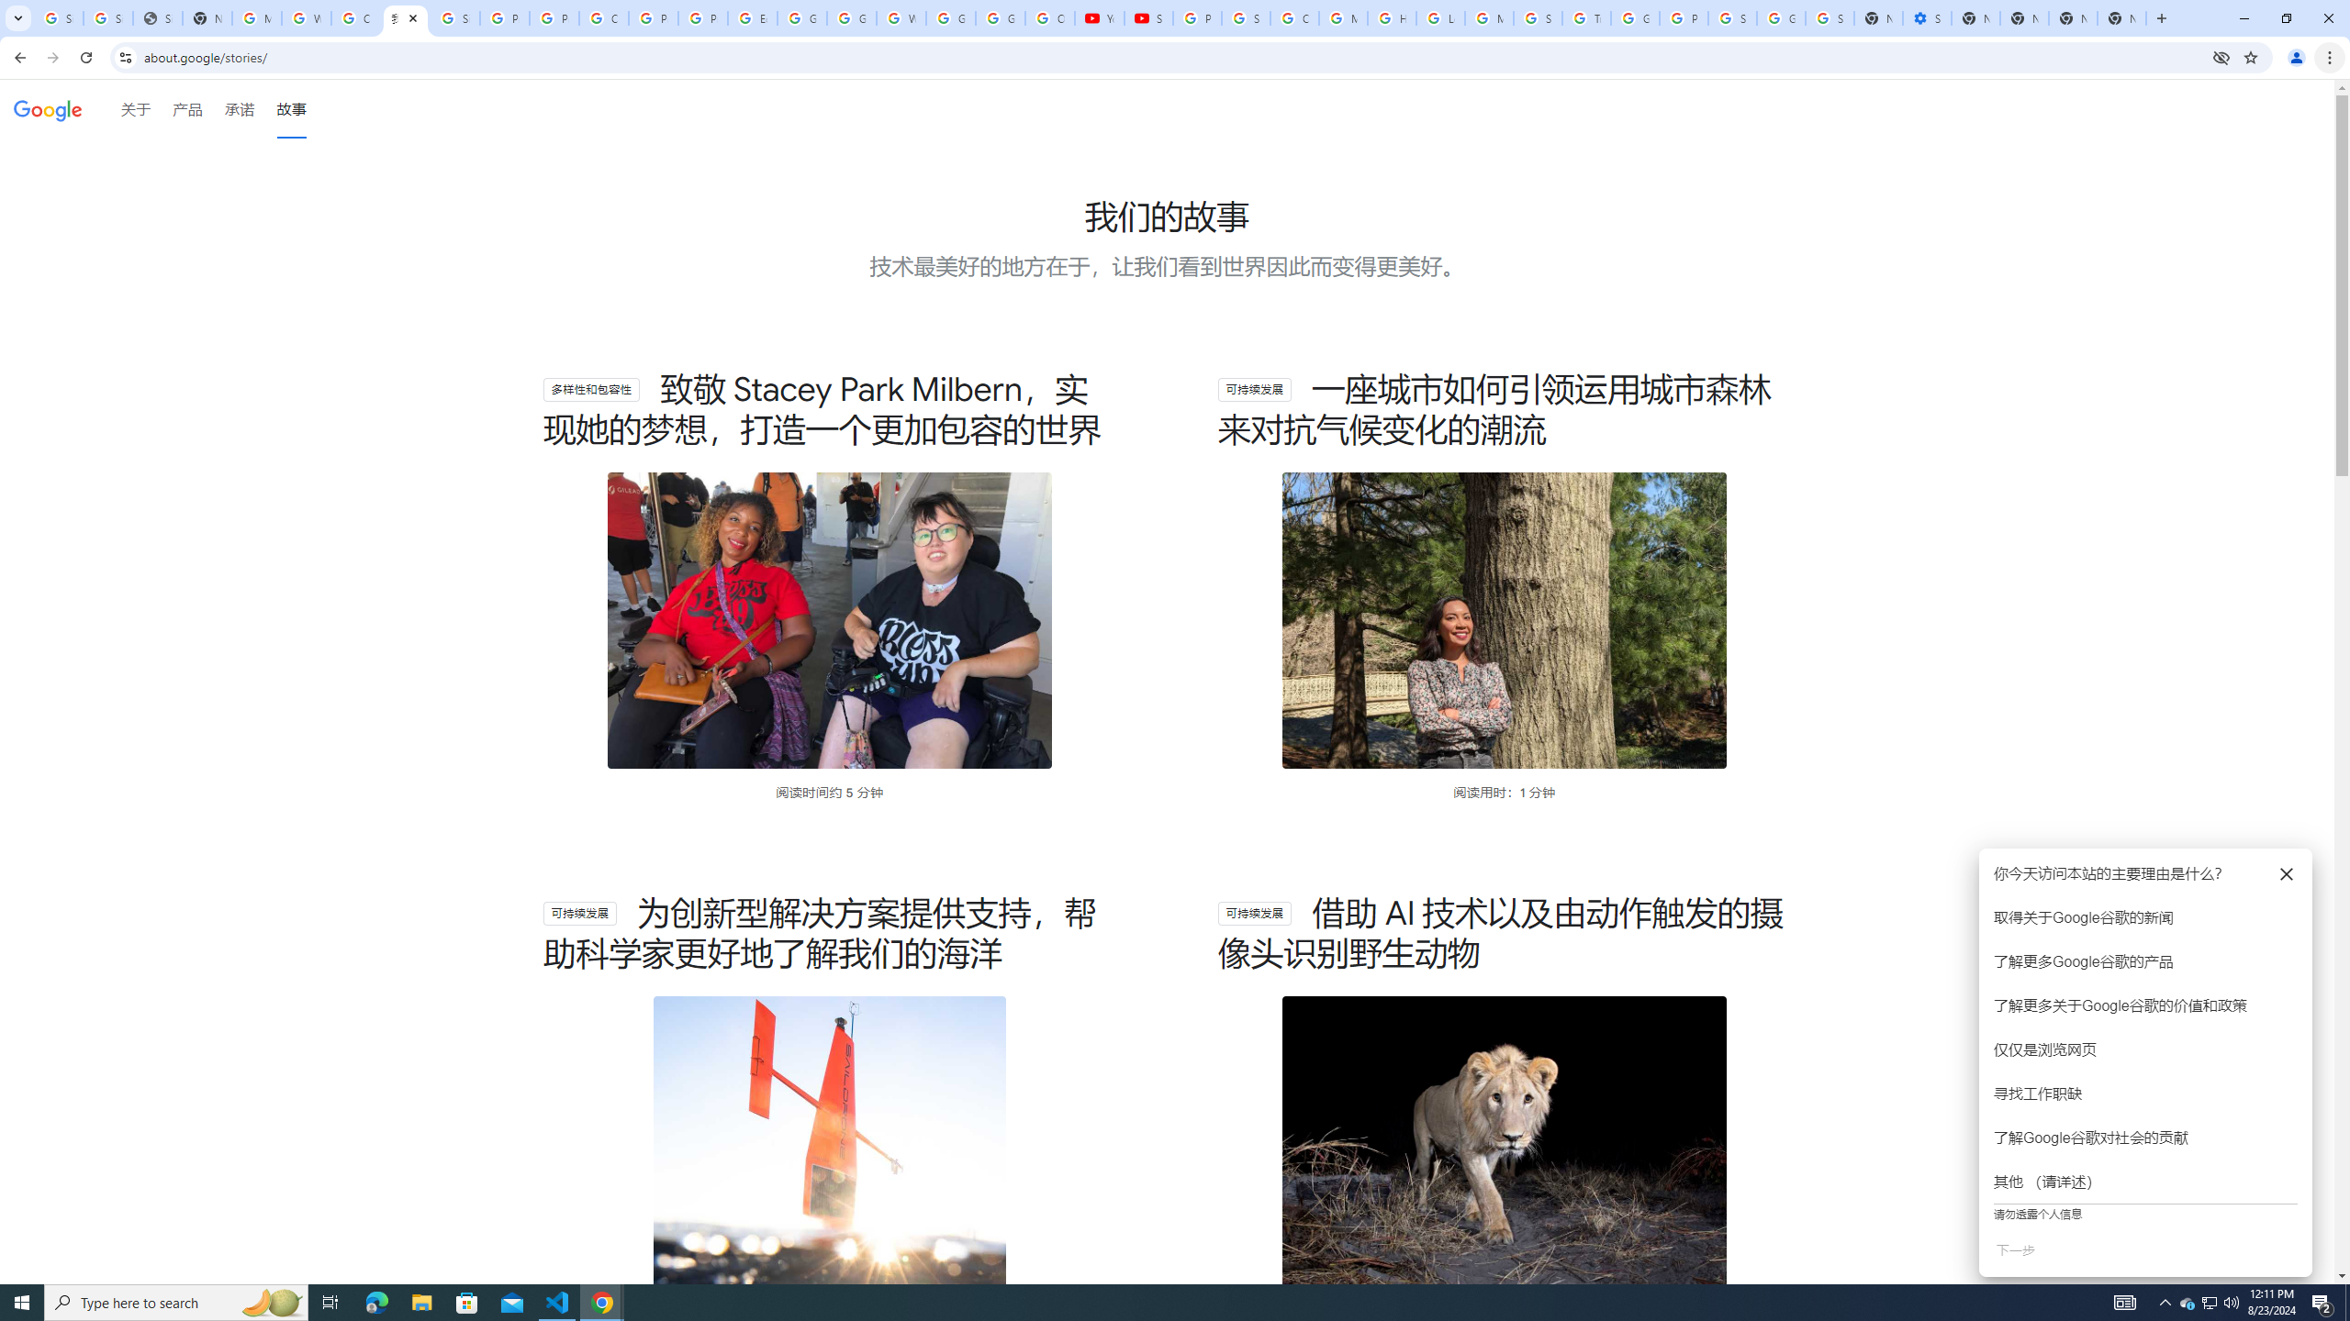 Image resolution: width=2350 pixels, height=1321 pixels. What do you see at coordinates (1586, 18) in the screenshot?
I see `Trusted Information and Content - Google Safety Center` at bounding box center [1586, 18].